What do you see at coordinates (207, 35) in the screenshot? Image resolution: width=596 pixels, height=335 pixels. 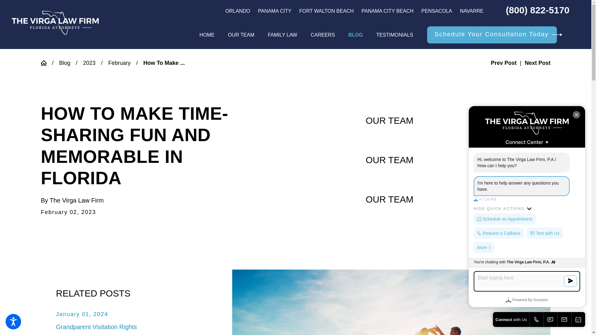 I see `HOME` at bounding box center [207, 35].